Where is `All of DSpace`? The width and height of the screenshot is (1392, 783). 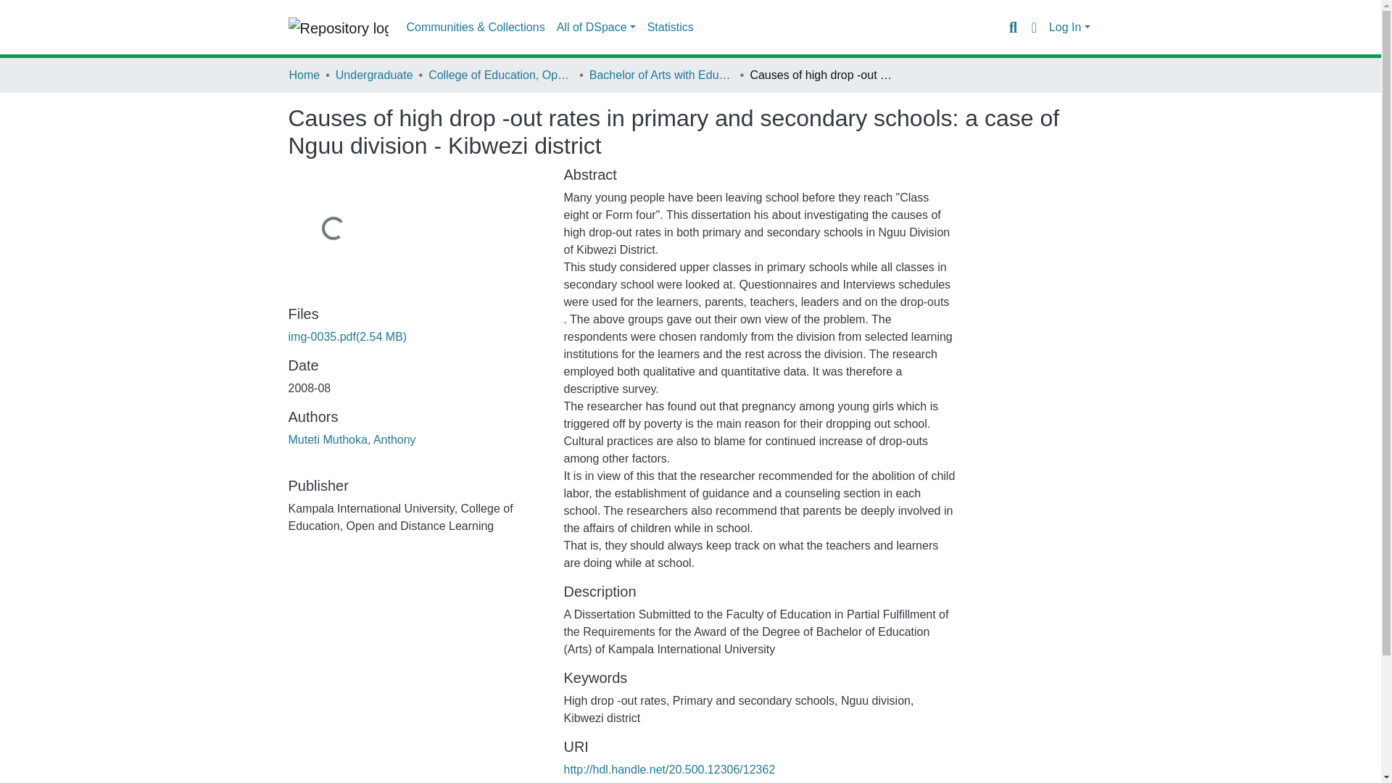
All of DSpace is located at coordinates (596, 28).